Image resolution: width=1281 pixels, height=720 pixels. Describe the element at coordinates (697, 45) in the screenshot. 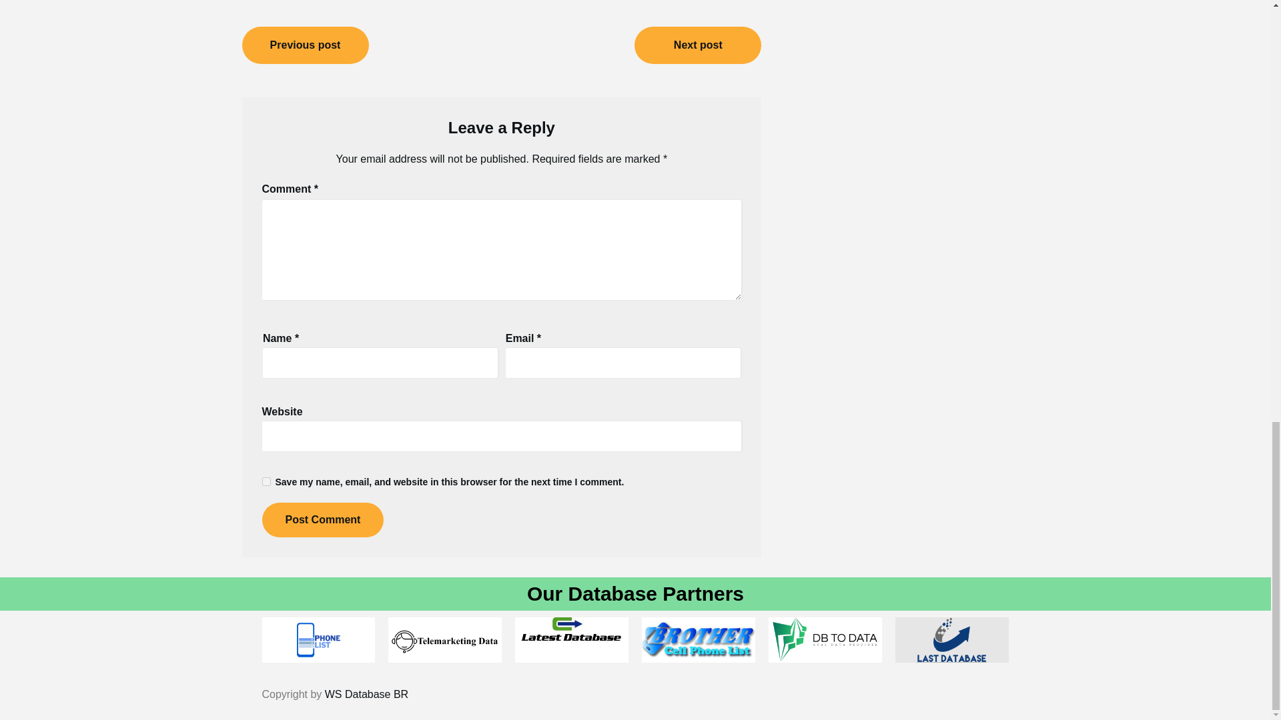

I see `Next post` at that location.